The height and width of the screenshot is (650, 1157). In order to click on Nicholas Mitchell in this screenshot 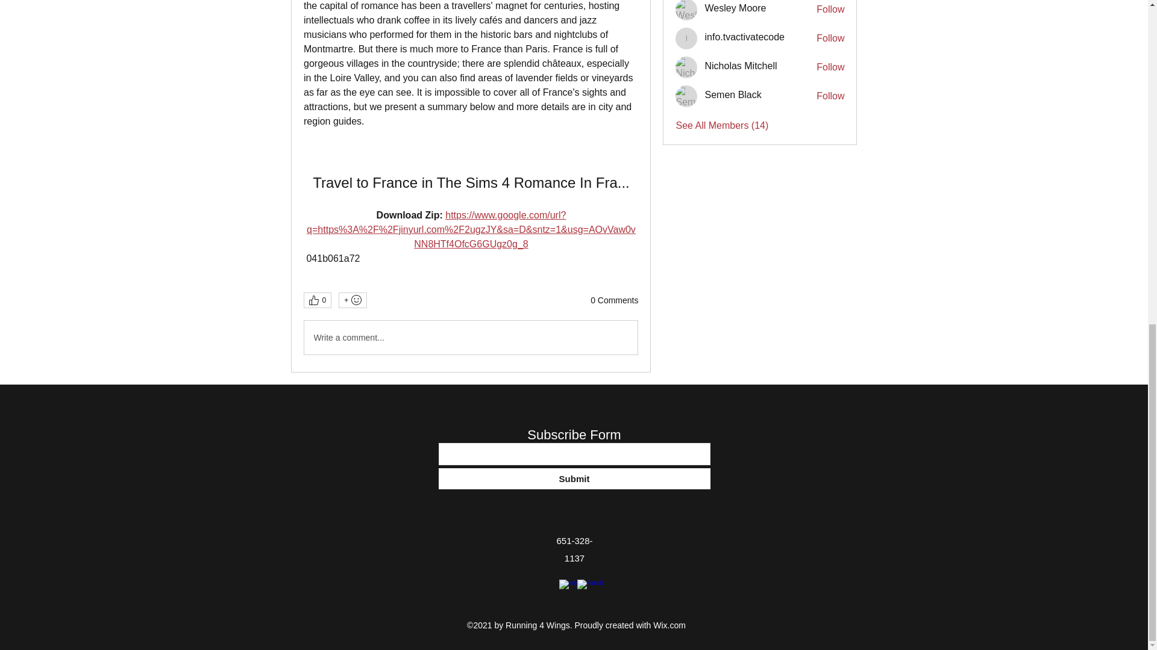, I will do `click(740, 66)`.